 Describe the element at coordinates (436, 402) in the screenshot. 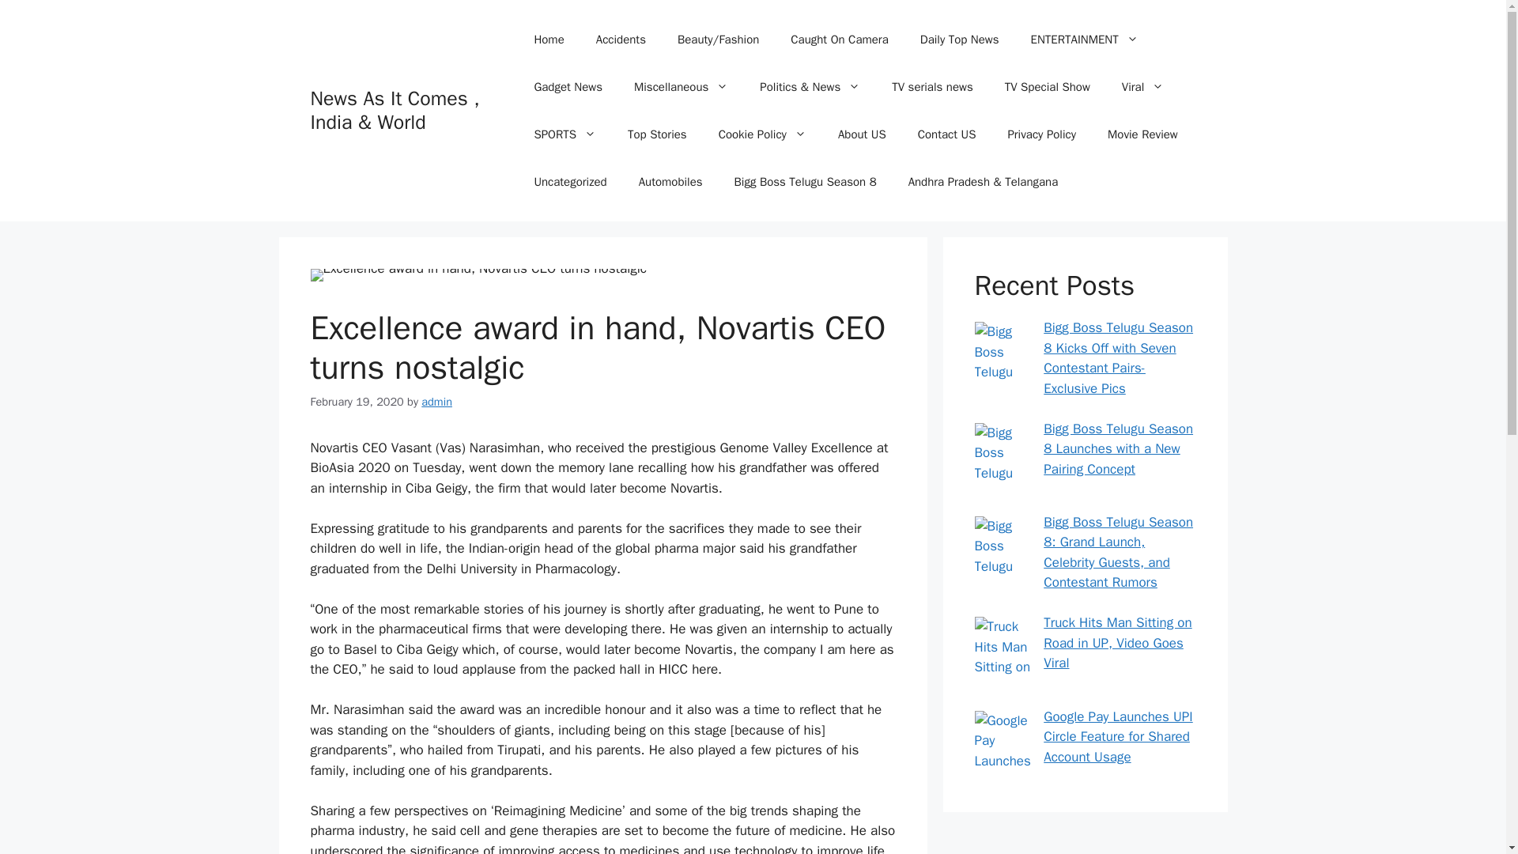

I see `View all posts by admin` at that location.